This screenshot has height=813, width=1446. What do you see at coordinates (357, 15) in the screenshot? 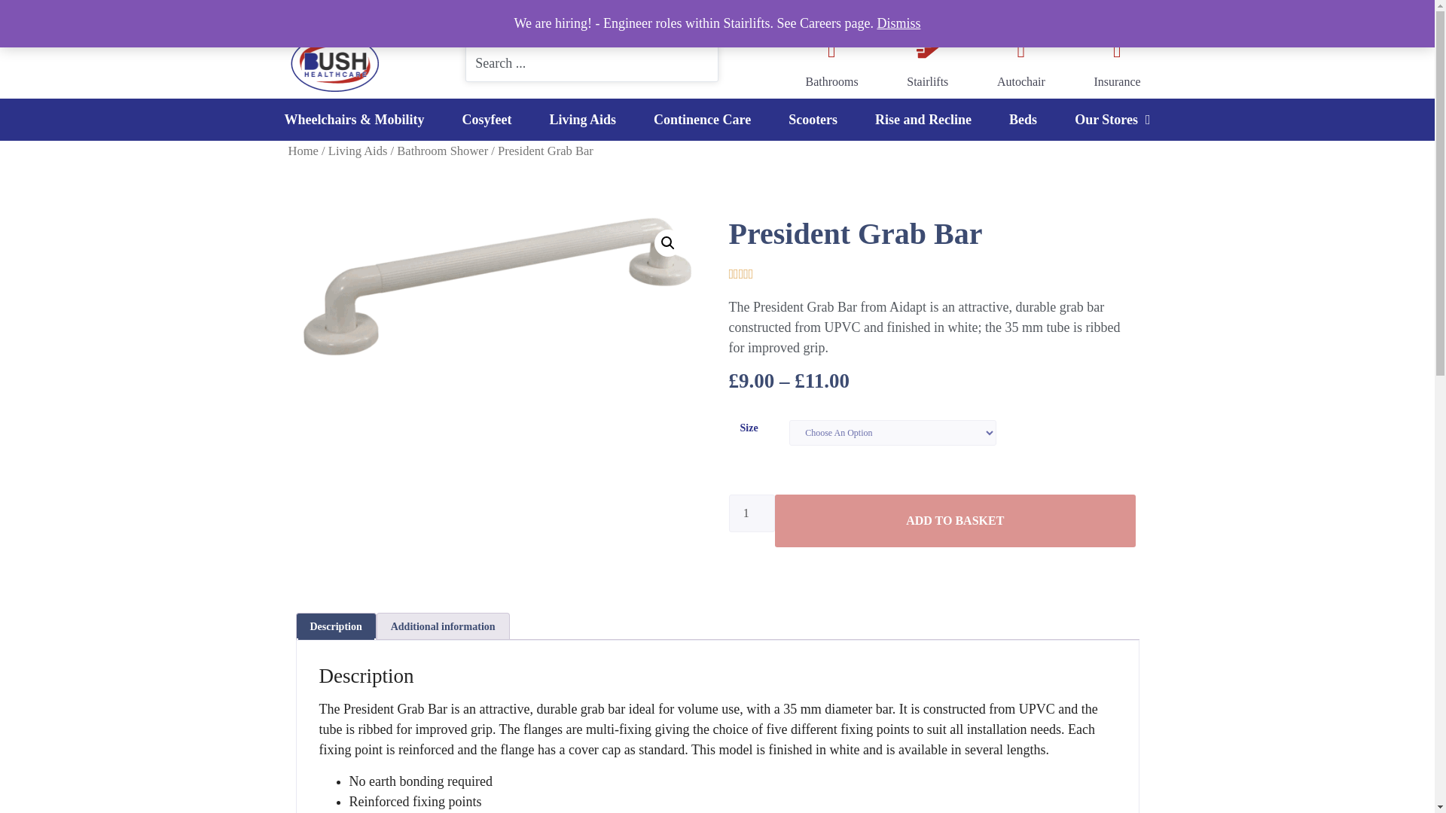
I see `PHONE 01685 884226` at bounding box center [357, 15].